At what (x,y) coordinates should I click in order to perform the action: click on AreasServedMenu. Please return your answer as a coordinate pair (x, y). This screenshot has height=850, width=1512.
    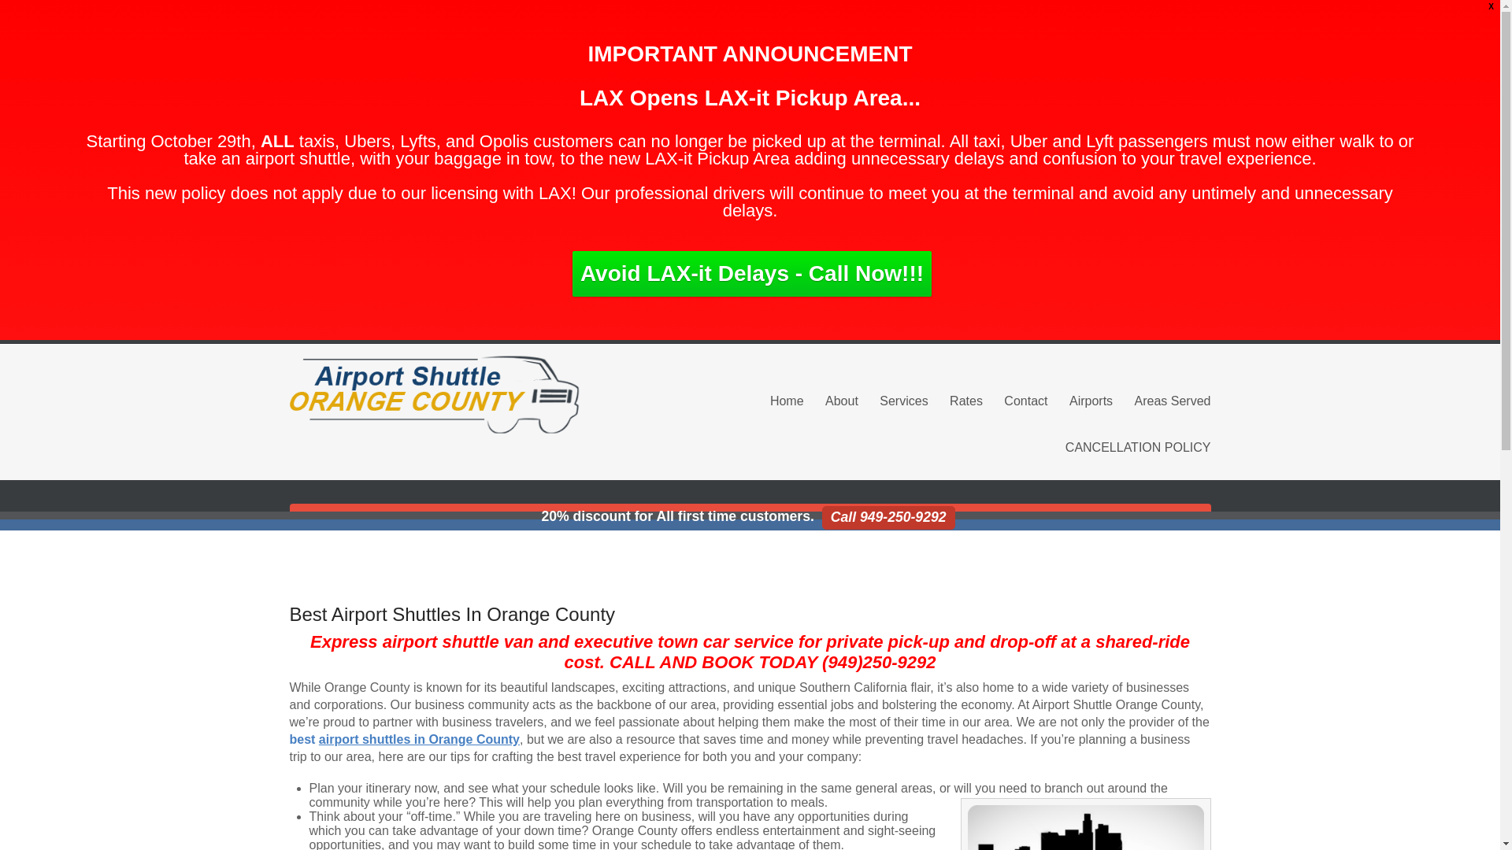
    Looking at the image, I should click on (1173, 400).